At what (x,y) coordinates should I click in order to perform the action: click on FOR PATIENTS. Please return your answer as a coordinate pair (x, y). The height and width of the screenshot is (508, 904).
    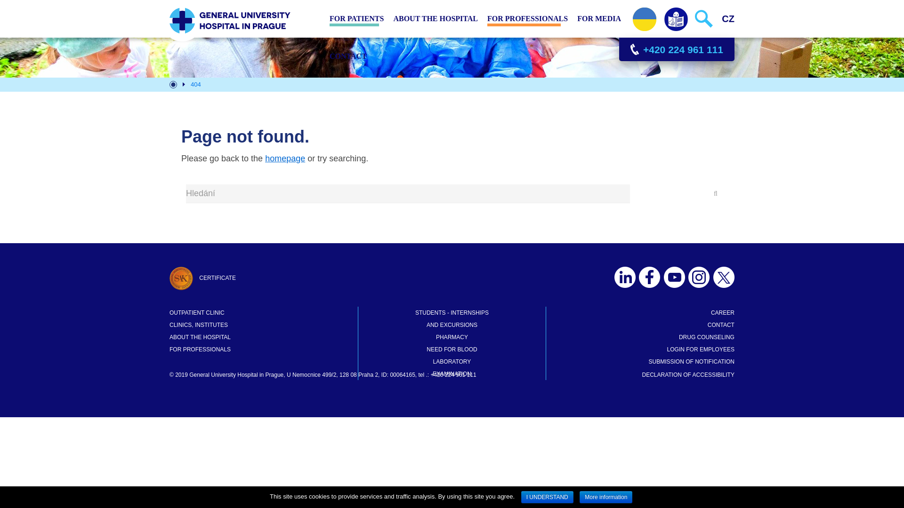
    Looking at the image, I should click on (356, 19).